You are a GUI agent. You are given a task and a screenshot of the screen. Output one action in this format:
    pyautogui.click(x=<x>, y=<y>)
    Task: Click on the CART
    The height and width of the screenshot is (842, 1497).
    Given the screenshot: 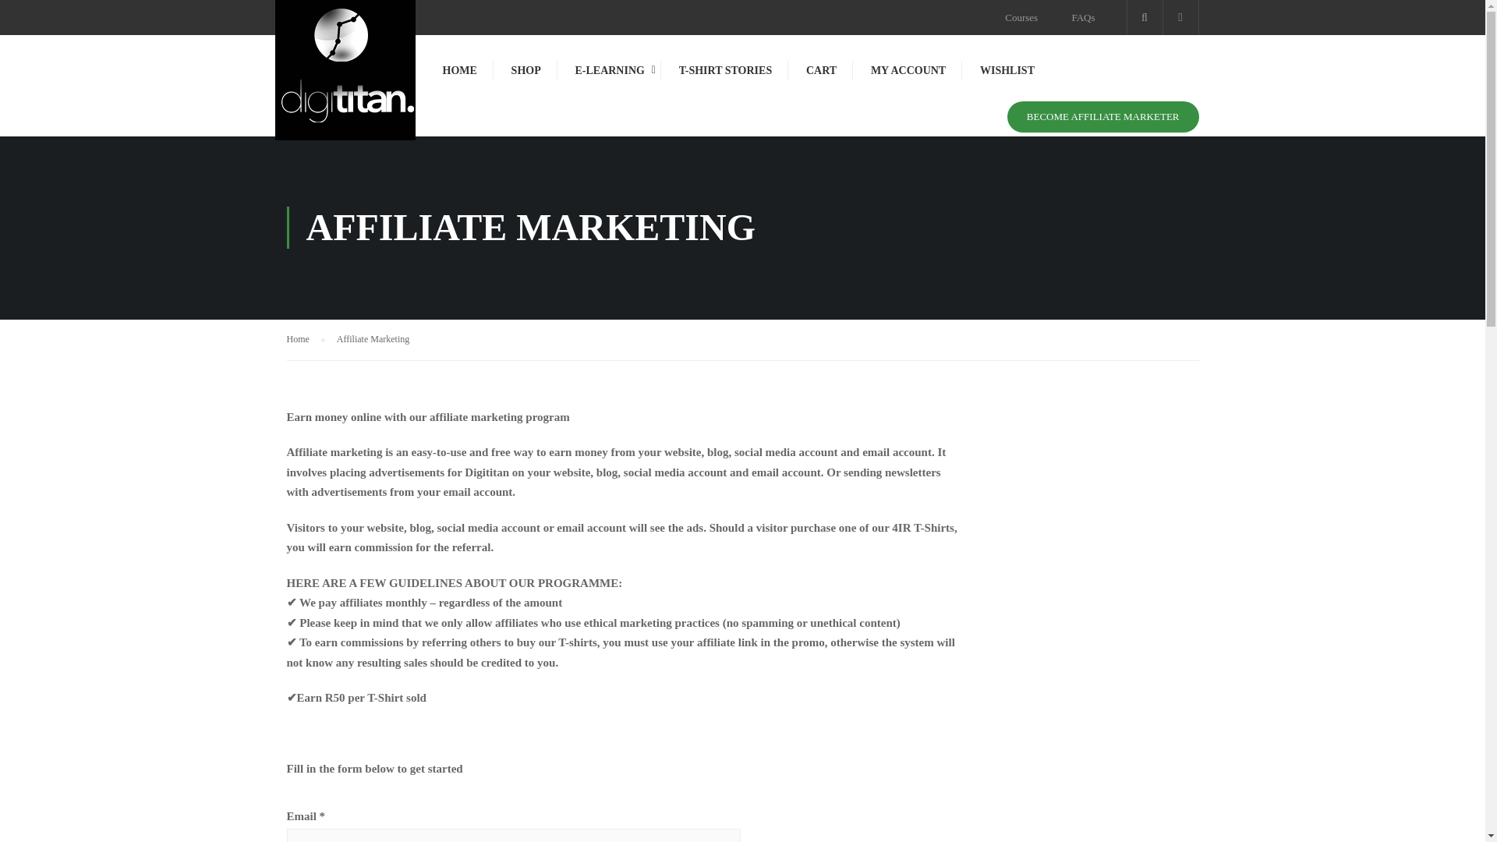 What is the action you would take?
    pyautogui.click(x=820, y=78)
    